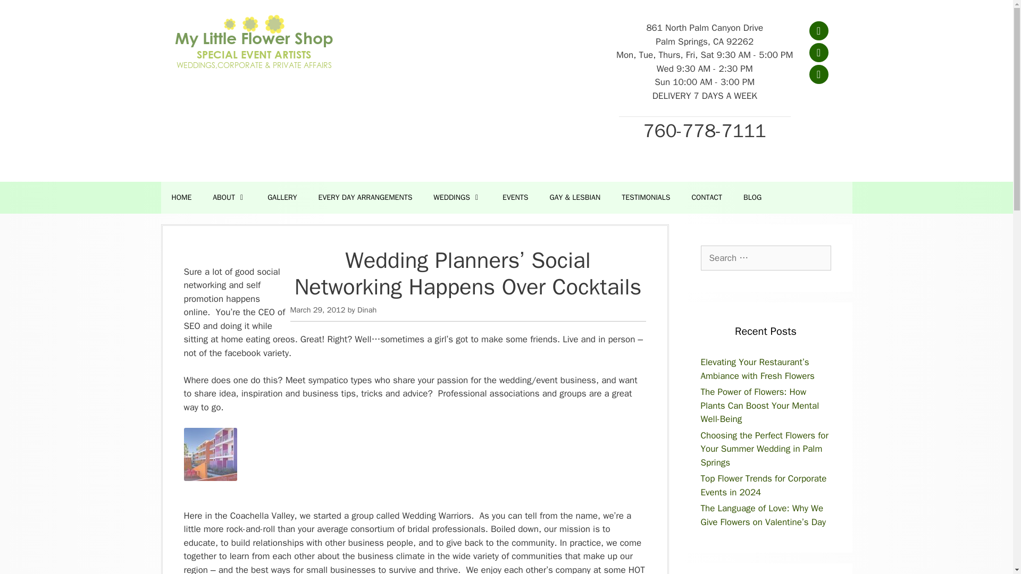 This screenshot has width=1021, height=574. What do you see at coordinates (282, 198) in the screenshot?
I see `GALLERY` at bounding box center [282, 198].